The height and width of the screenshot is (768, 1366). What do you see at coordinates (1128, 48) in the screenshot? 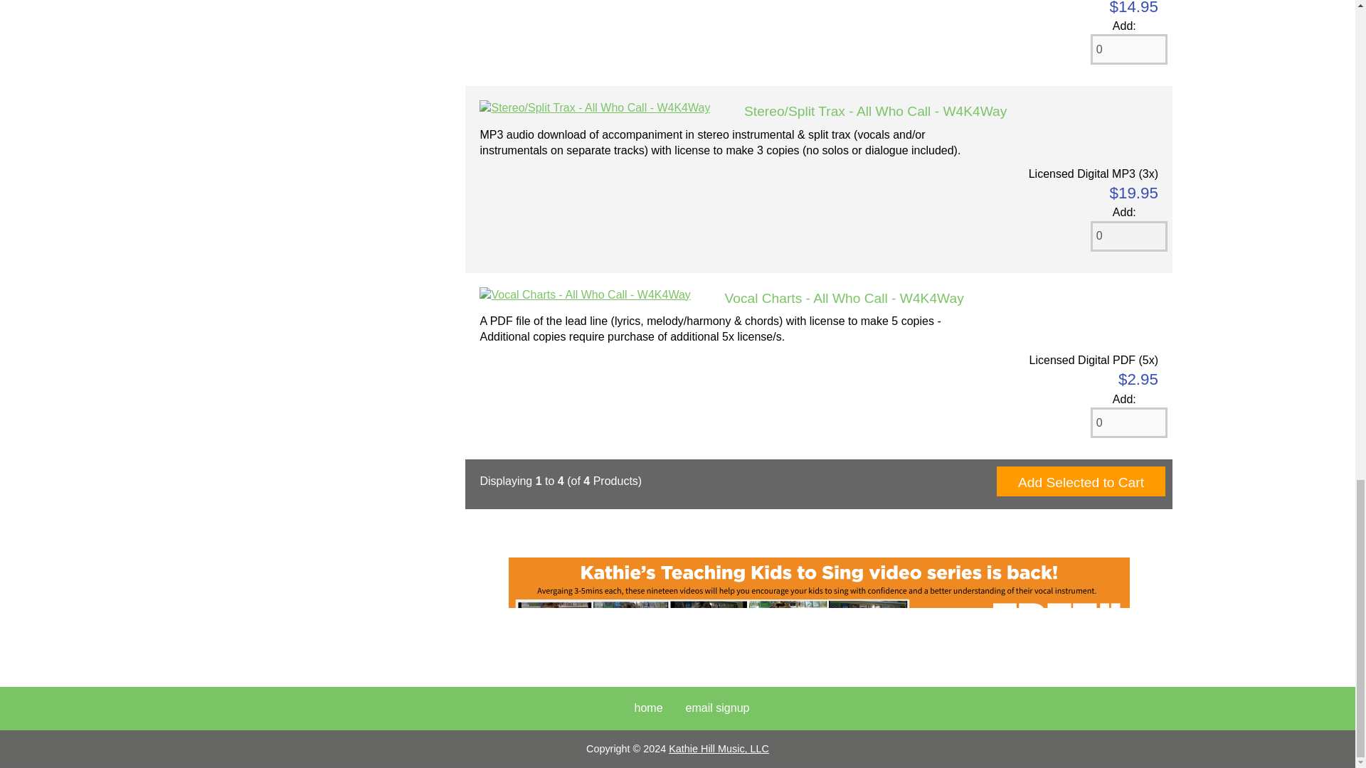
I see `0` at bounding box center [1128, 48].